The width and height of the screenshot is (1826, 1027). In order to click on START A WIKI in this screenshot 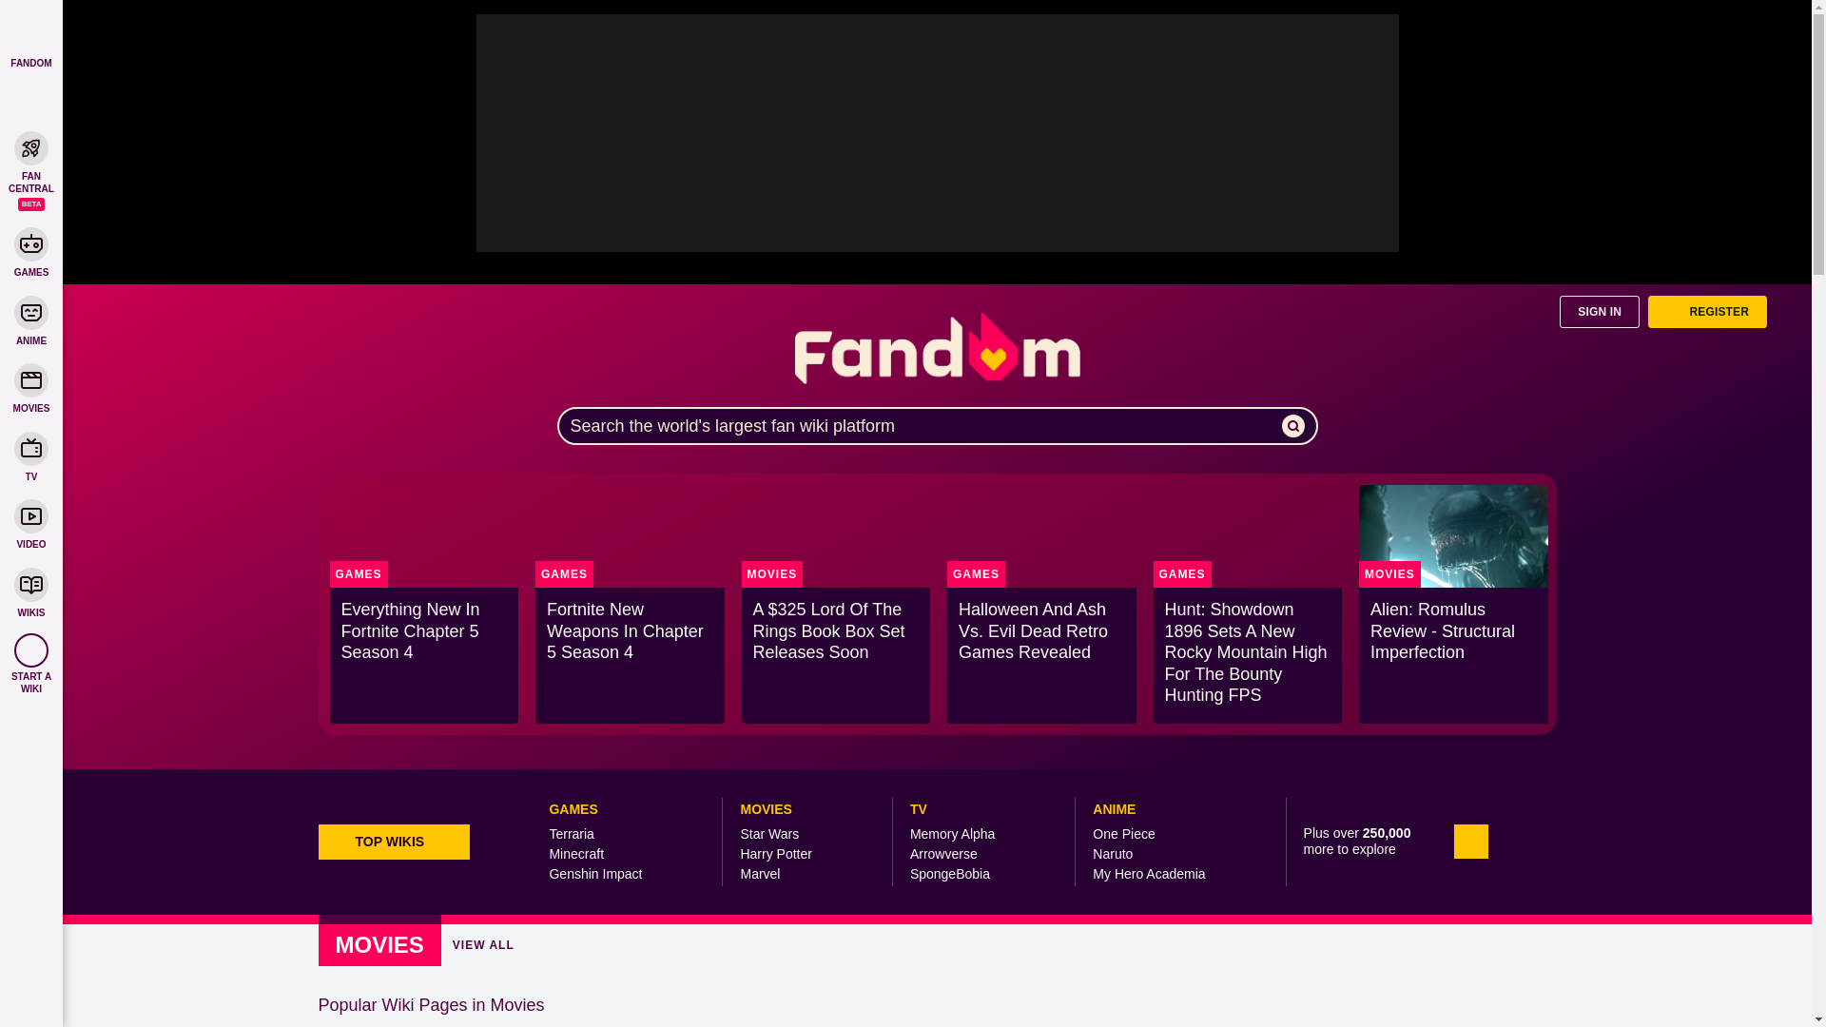, I will do `click(30, 664)`.